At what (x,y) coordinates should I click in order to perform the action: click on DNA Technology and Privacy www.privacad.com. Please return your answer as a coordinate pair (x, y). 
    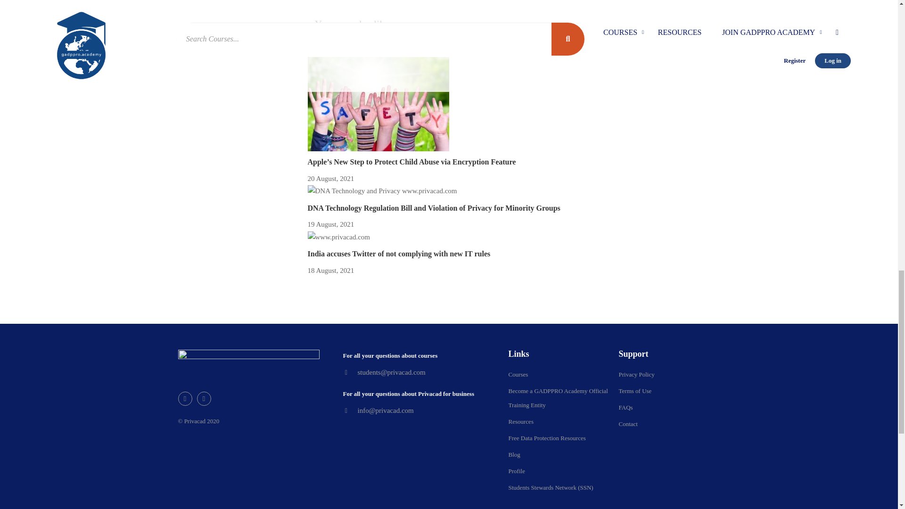
    Looking at the image, I should click on (382, 191).